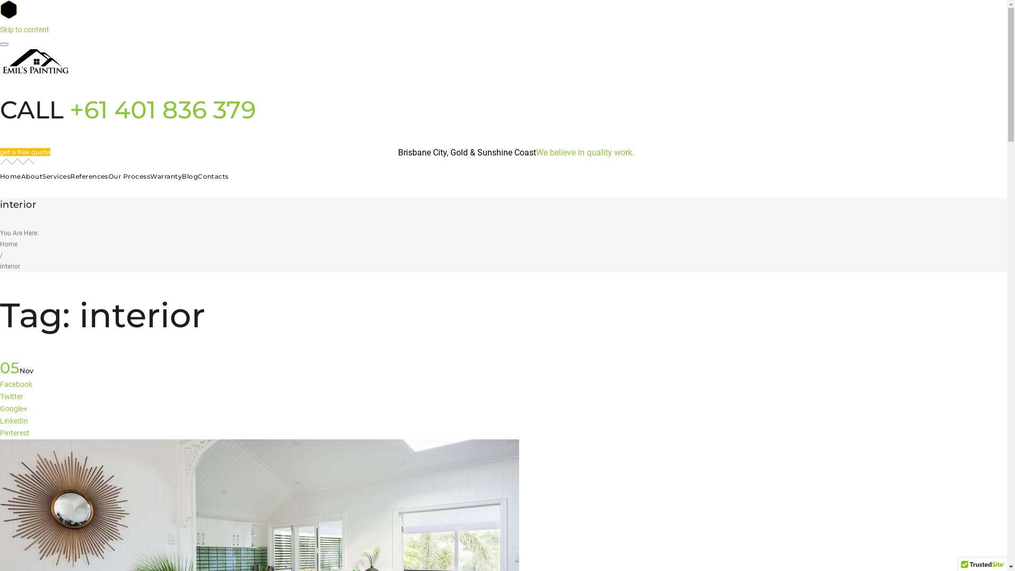  I want to click on References, so click(89, 177).